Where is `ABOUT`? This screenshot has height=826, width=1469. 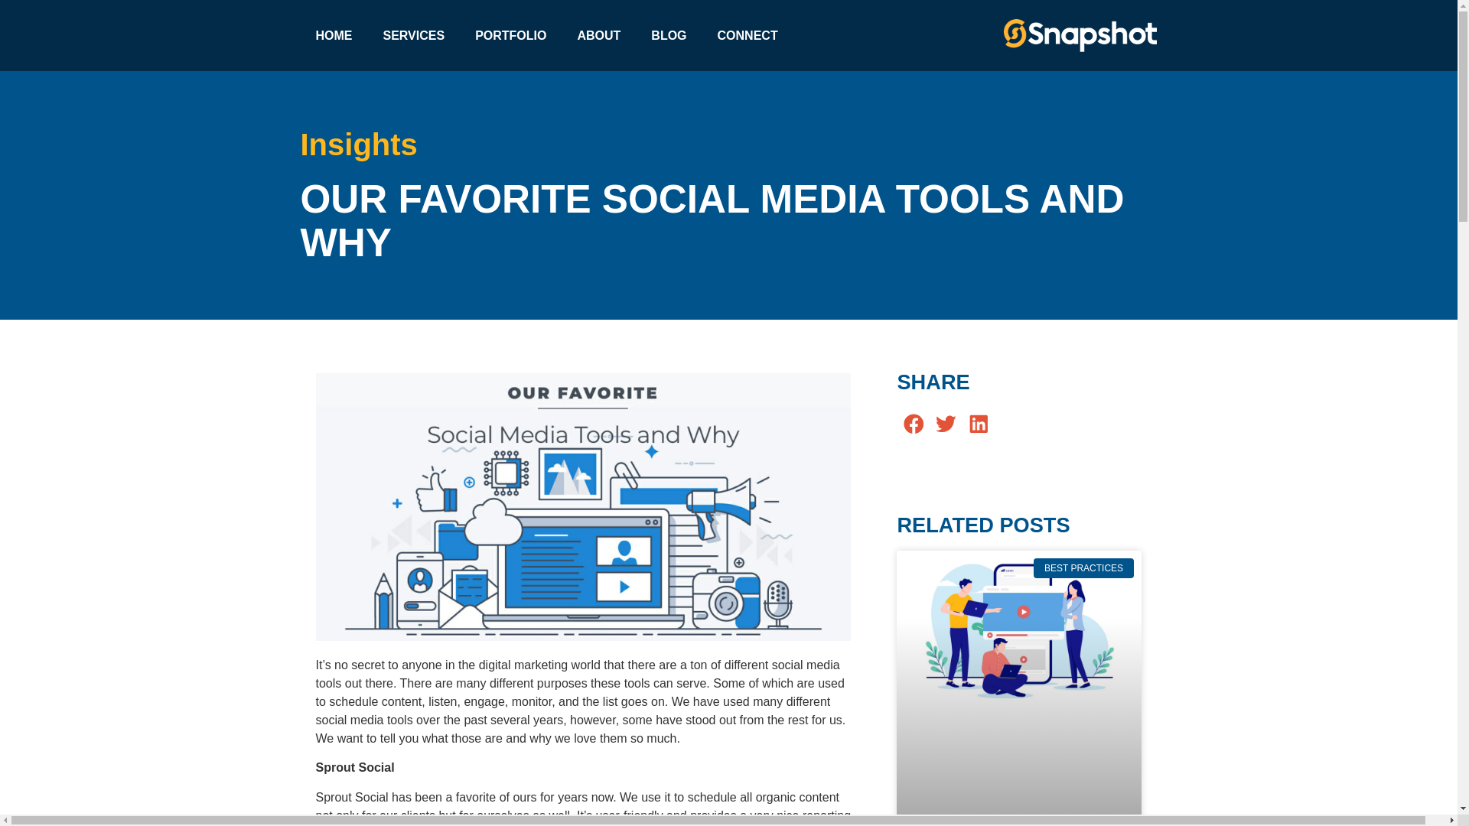 ABOUT is located at coordinates (598, 35).